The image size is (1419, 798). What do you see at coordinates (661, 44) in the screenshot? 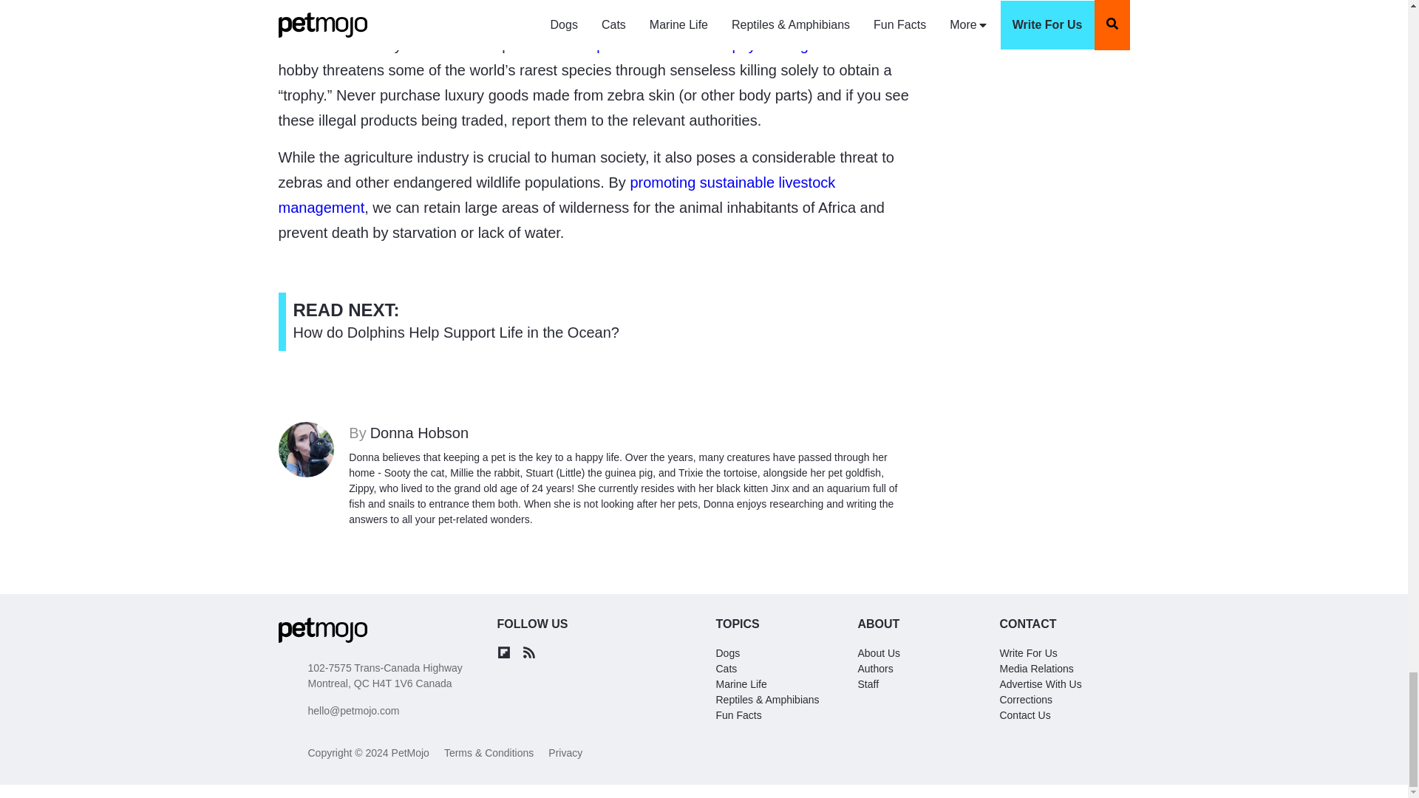
I see `About Us` at bounding box center [661, 44].